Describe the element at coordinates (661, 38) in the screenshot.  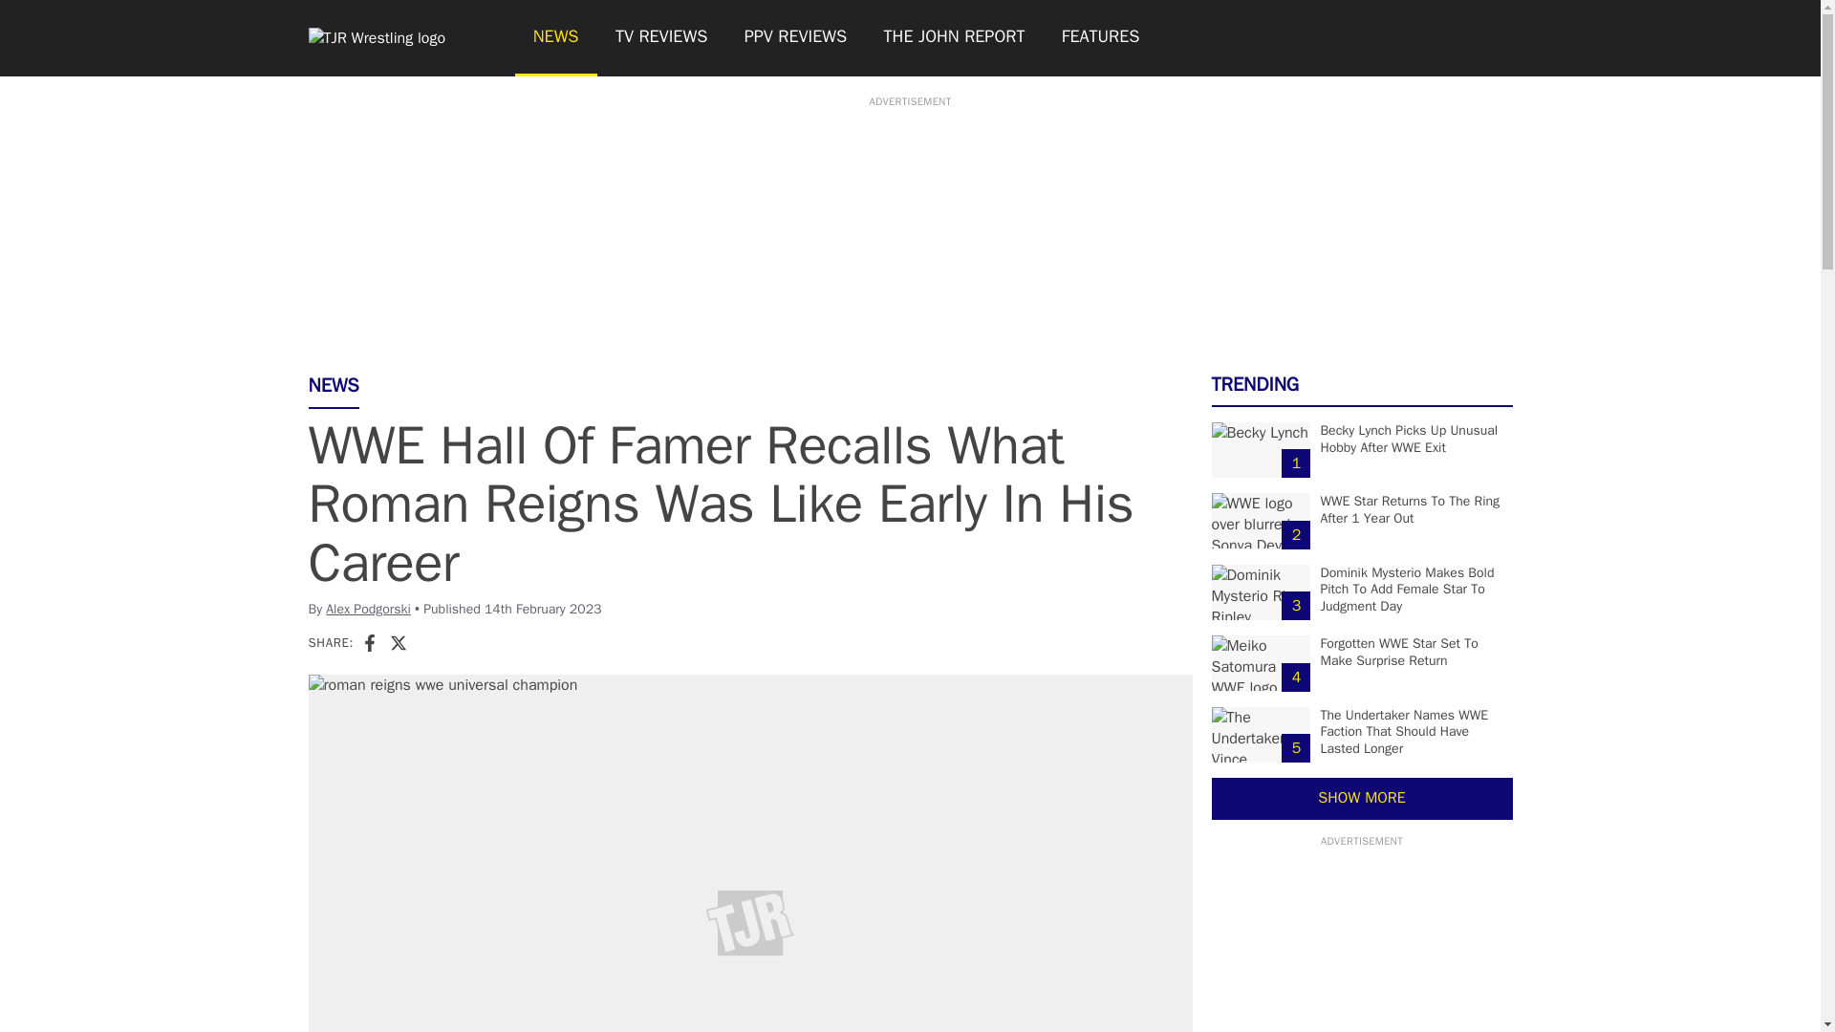
I see `TV REVIEWS` at that location.